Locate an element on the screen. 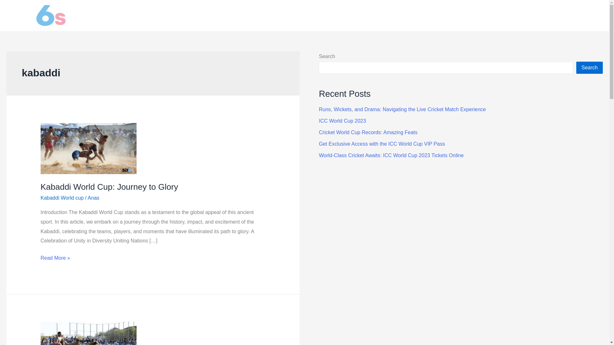 Image resolution: width=614 pixels, height=345 pixels. Kabaddi World cup is located at coordinates (62, 198).